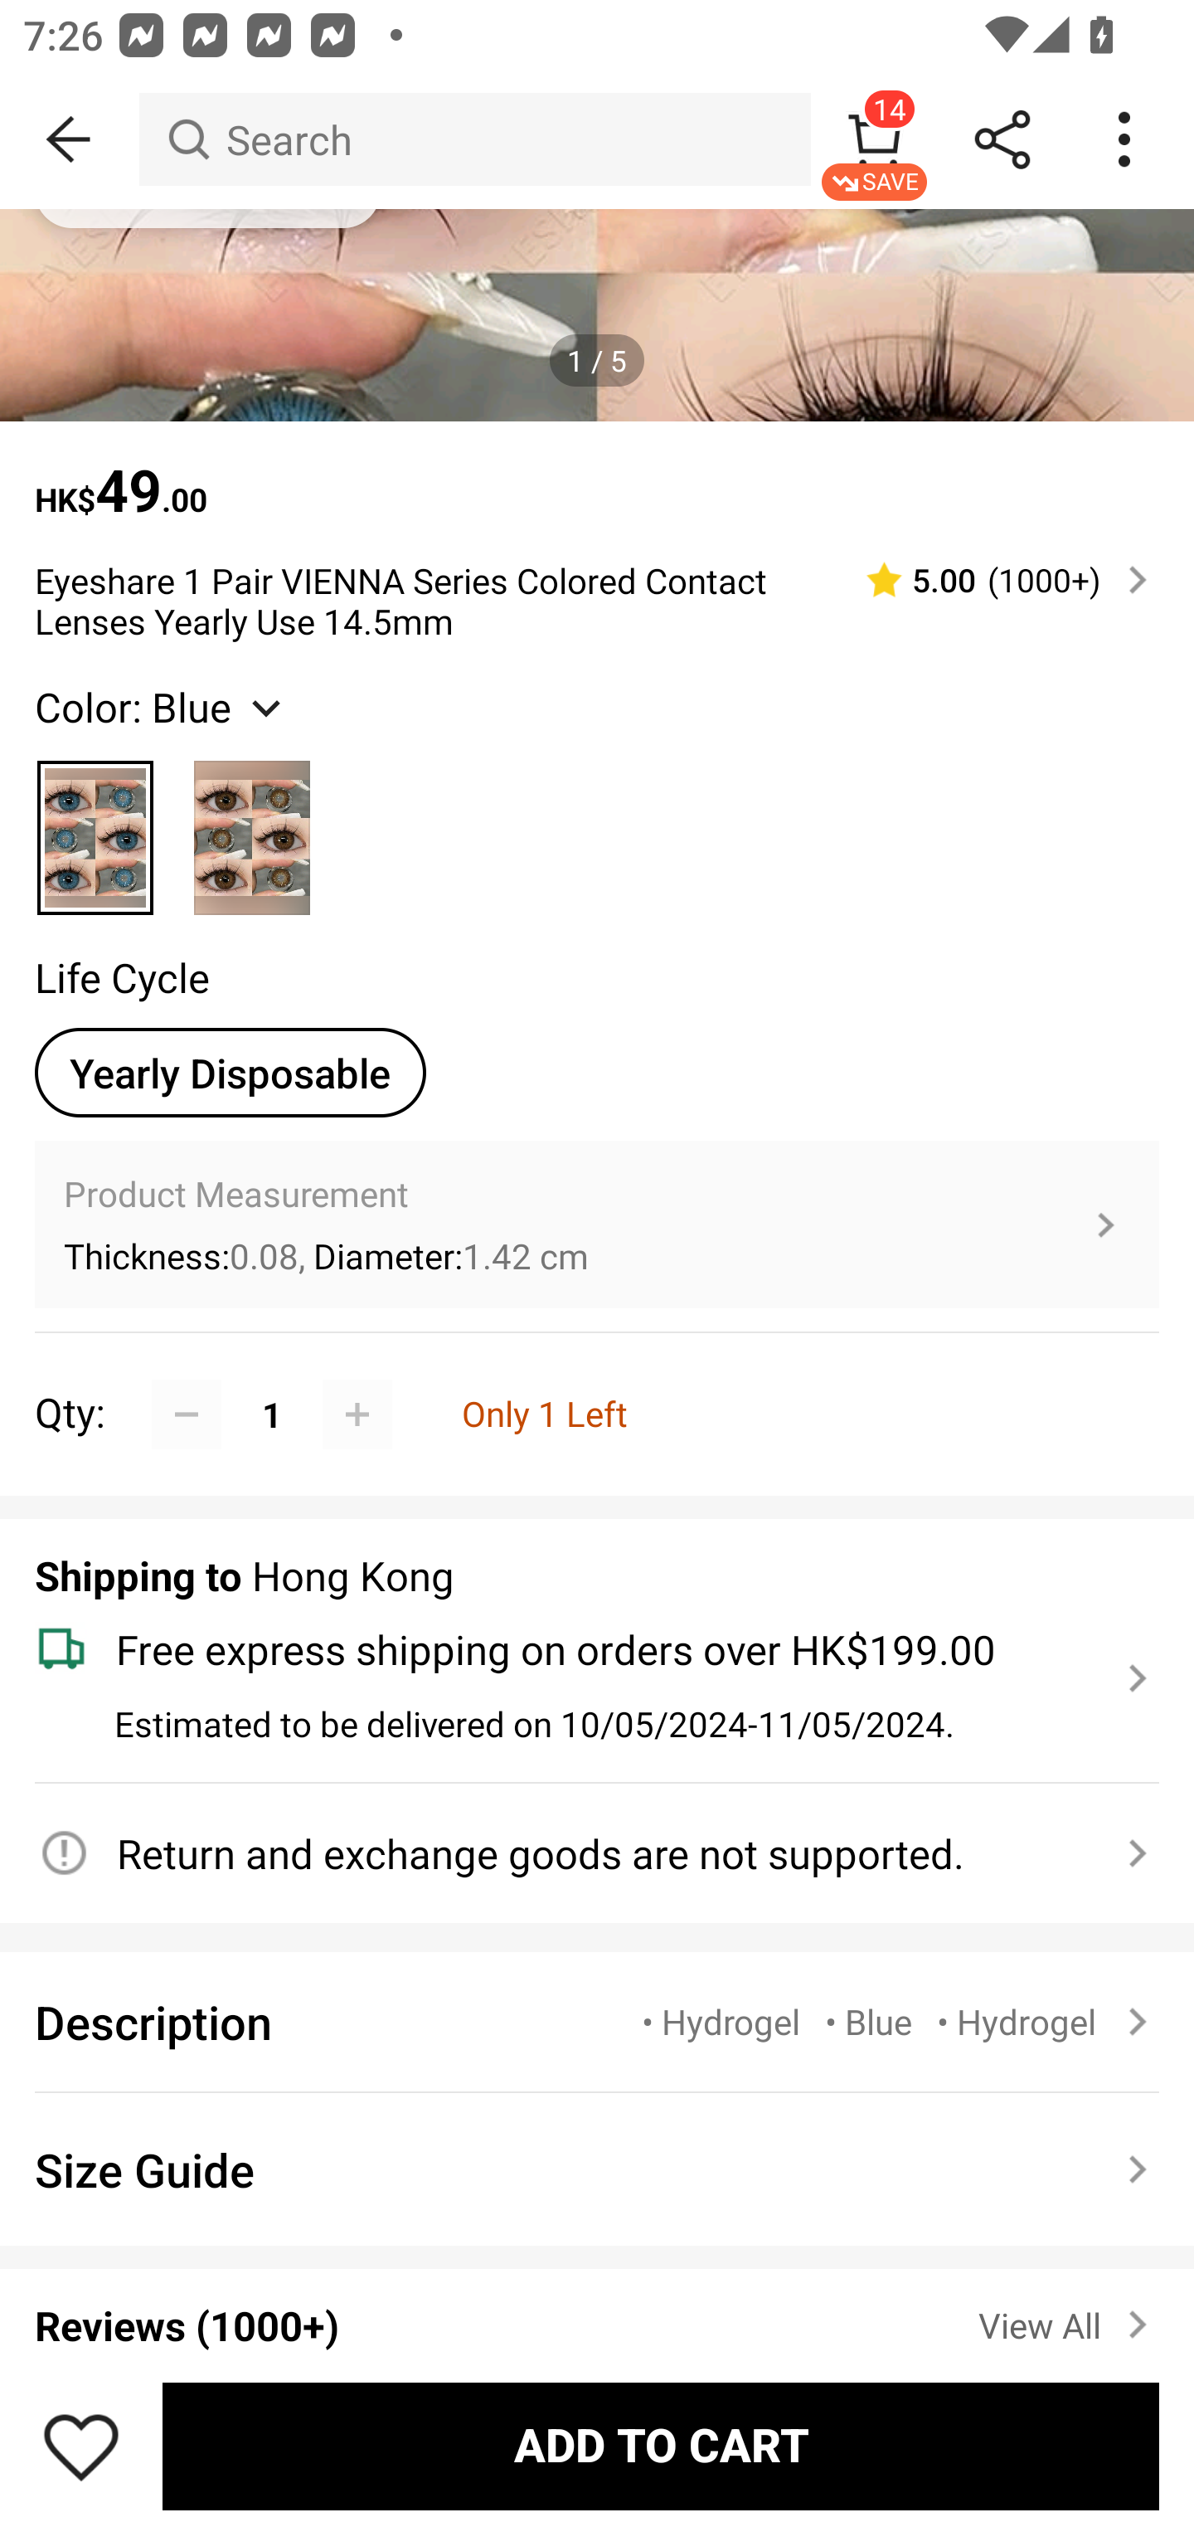  What do you see at coordinates (993, 579) in the screenshot?
I see `5.00 (1000‎+)` at bounding box center [993, 579].